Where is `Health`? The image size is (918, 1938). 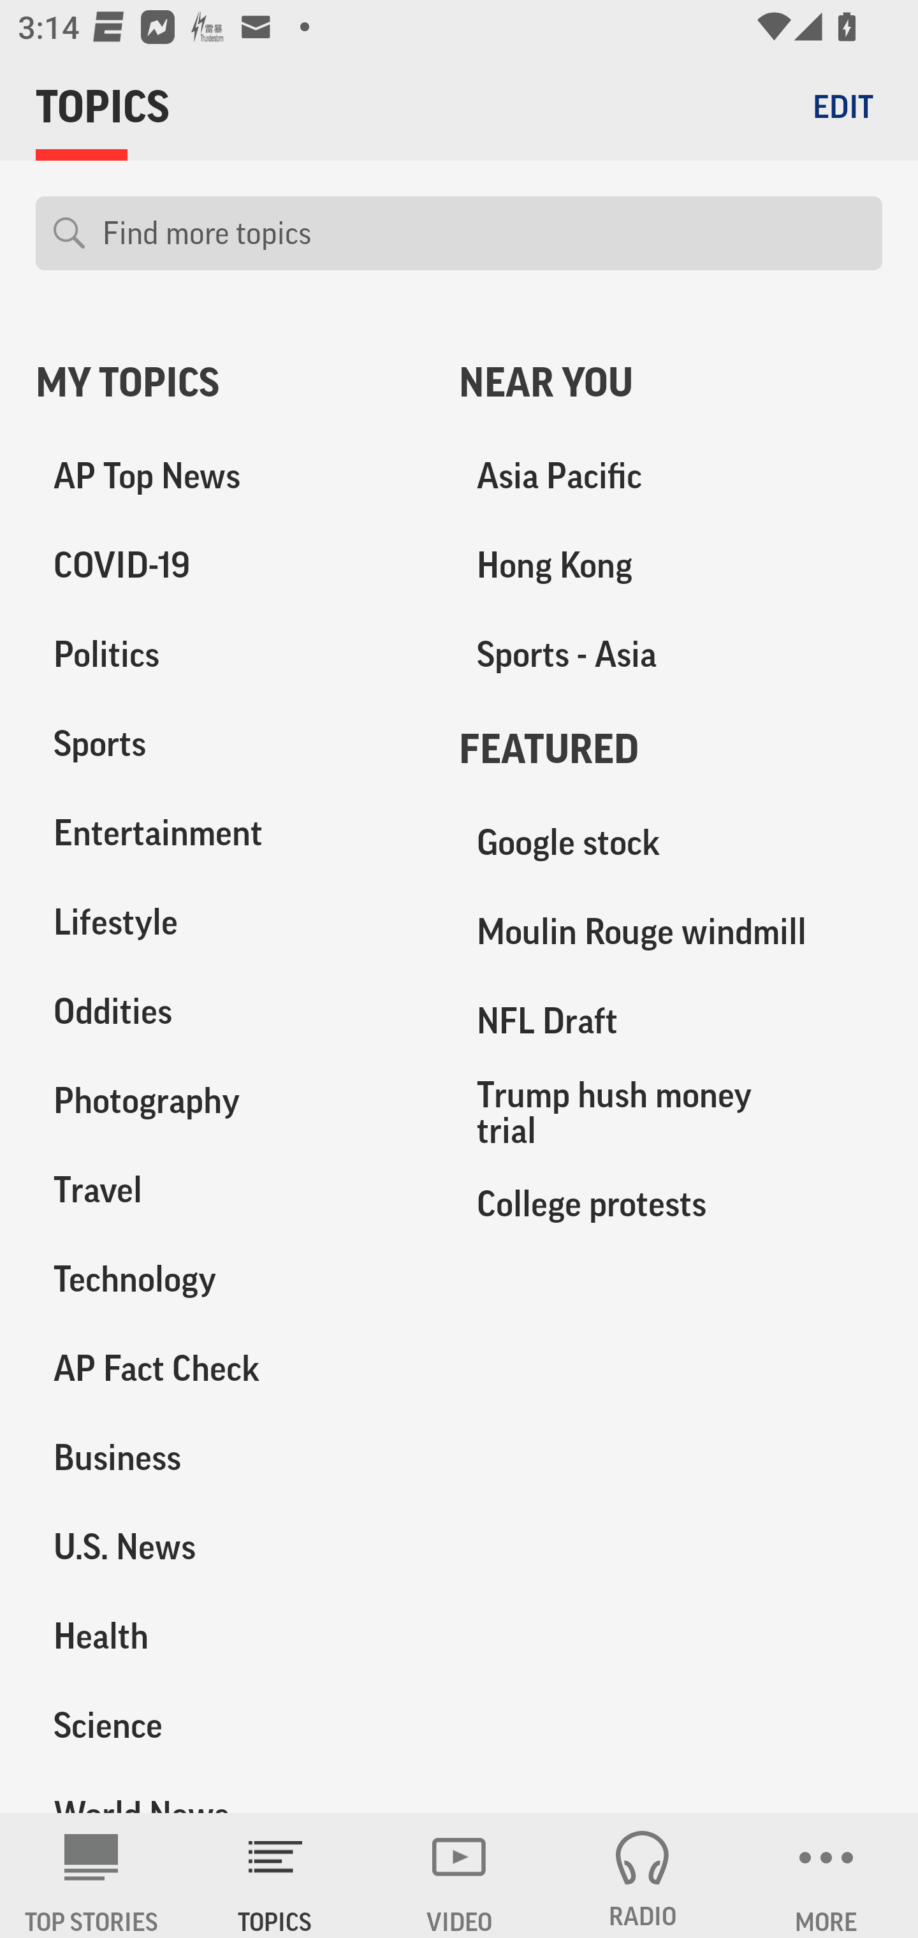 Health is located at coordinates (229, 1635).